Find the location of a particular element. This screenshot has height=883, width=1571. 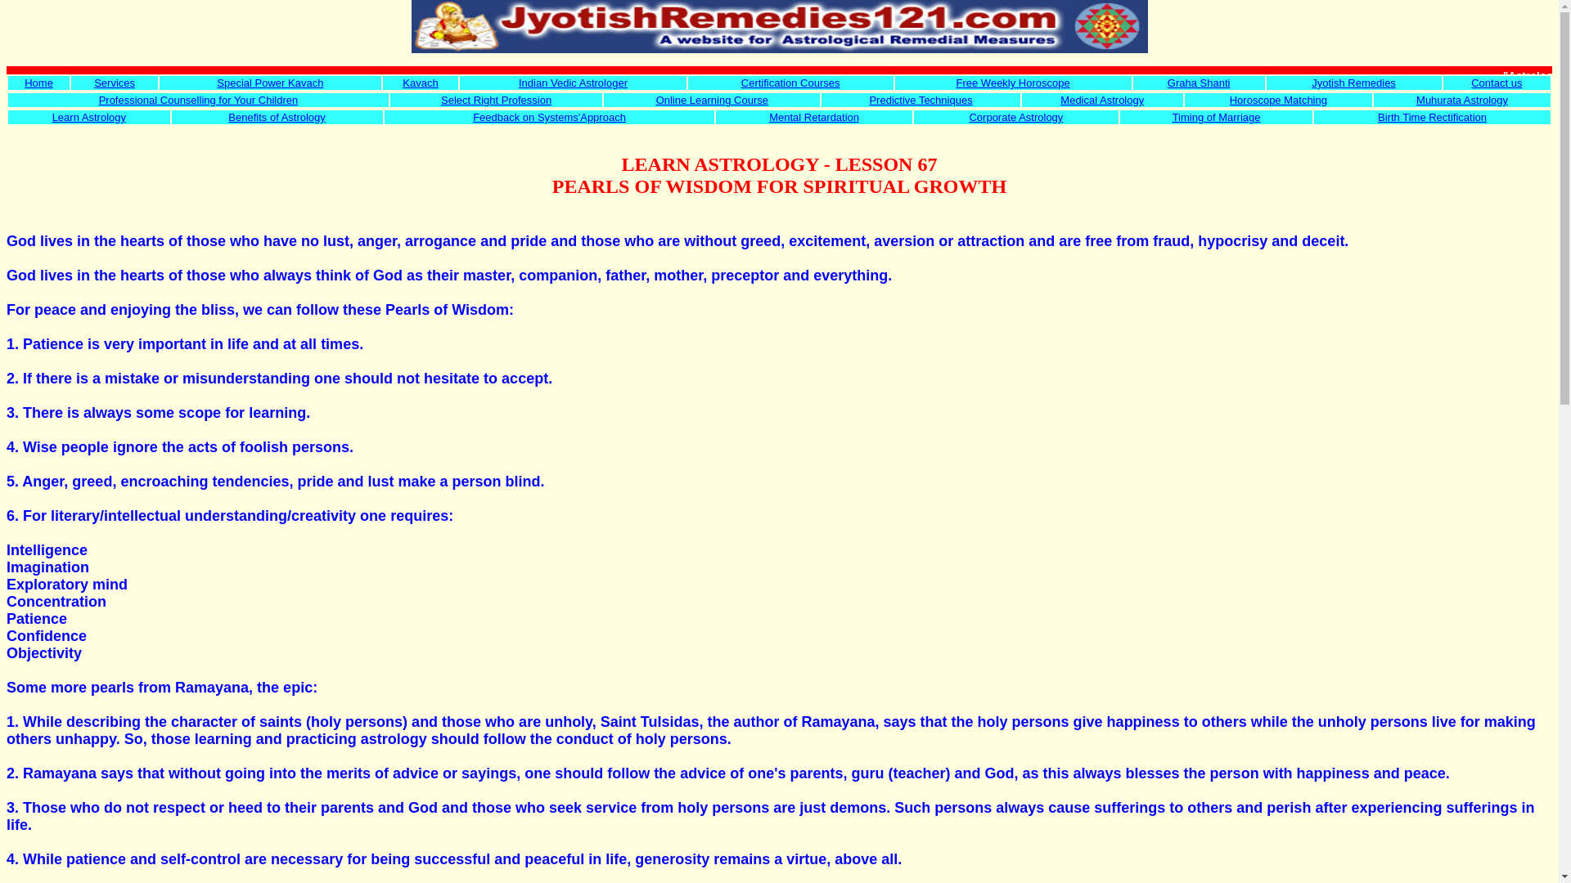

Medical Astrology is located at coordinates (1101, 100).